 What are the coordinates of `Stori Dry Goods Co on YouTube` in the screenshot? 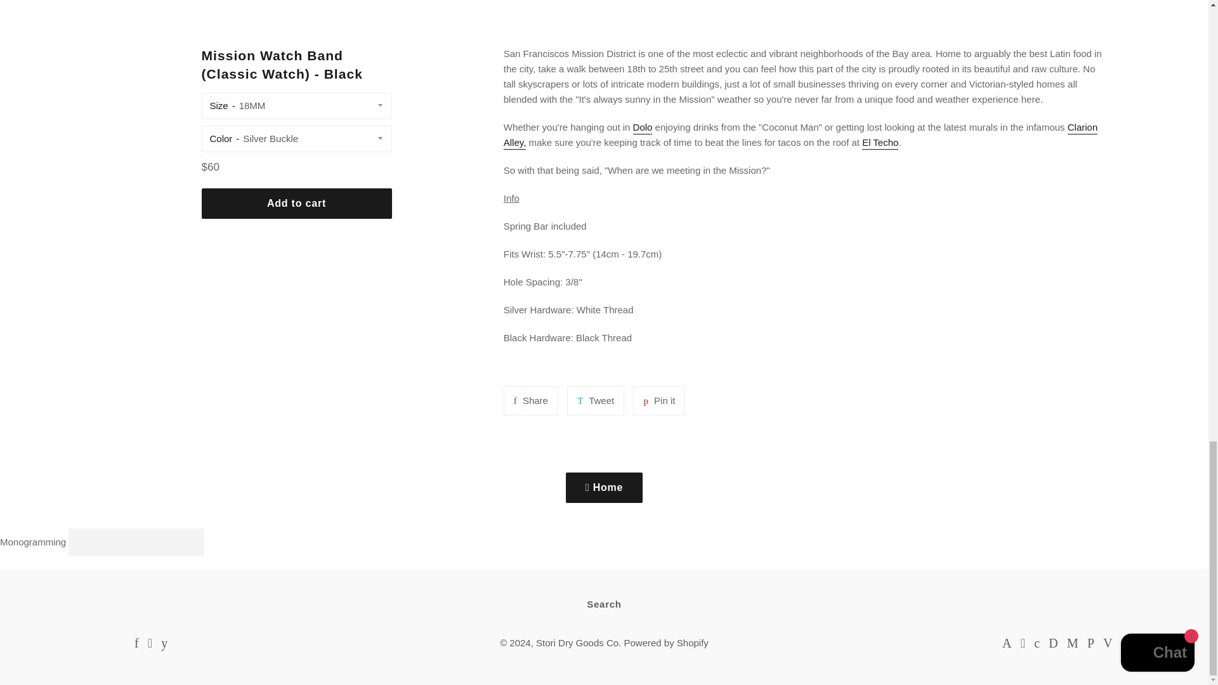 It's located at (164, 643).